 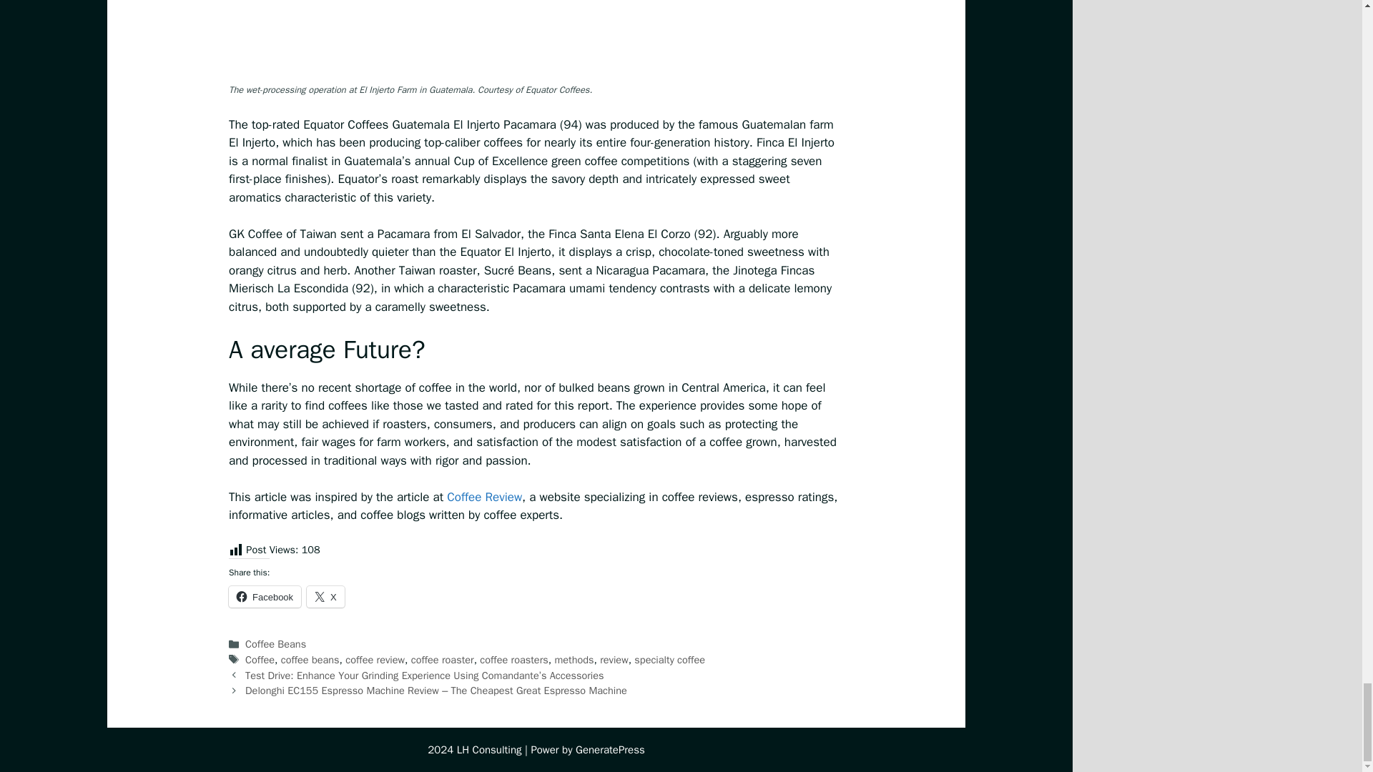 I want to click on coffee beans, so click(x=310, y=659).